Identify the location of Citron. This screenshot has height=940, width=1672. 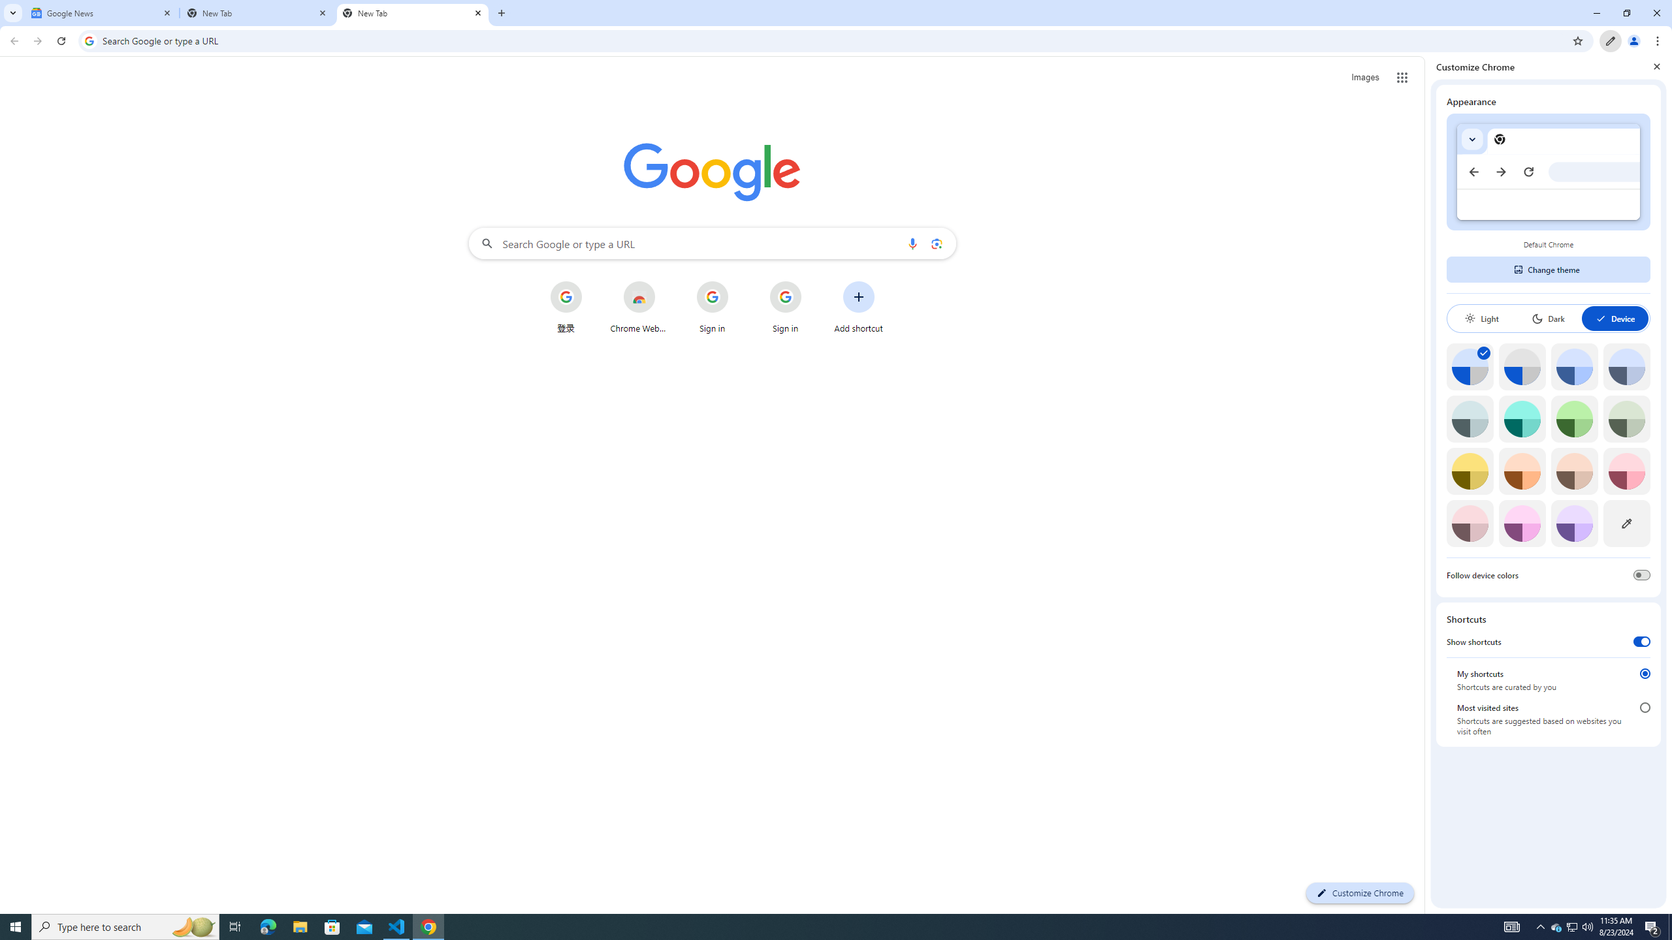
(1470, 471).